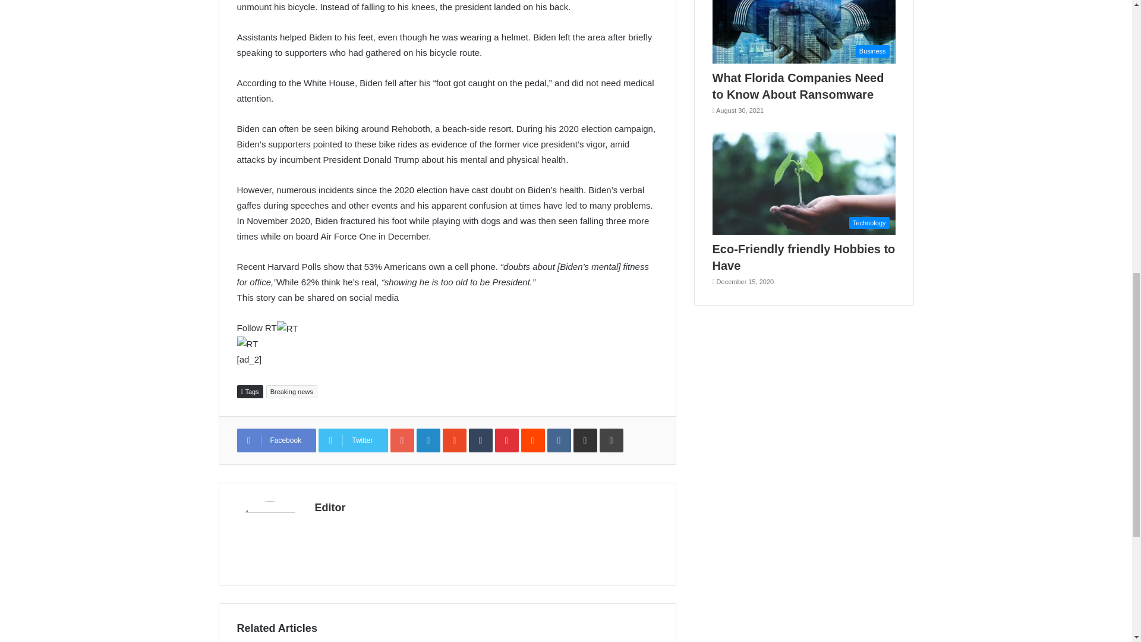 This screenshot has width=1141, height=642. What do you see at coordinates (481, 440) in the screenshot?
I see `Tumblr` at bounding box center [481, 440].